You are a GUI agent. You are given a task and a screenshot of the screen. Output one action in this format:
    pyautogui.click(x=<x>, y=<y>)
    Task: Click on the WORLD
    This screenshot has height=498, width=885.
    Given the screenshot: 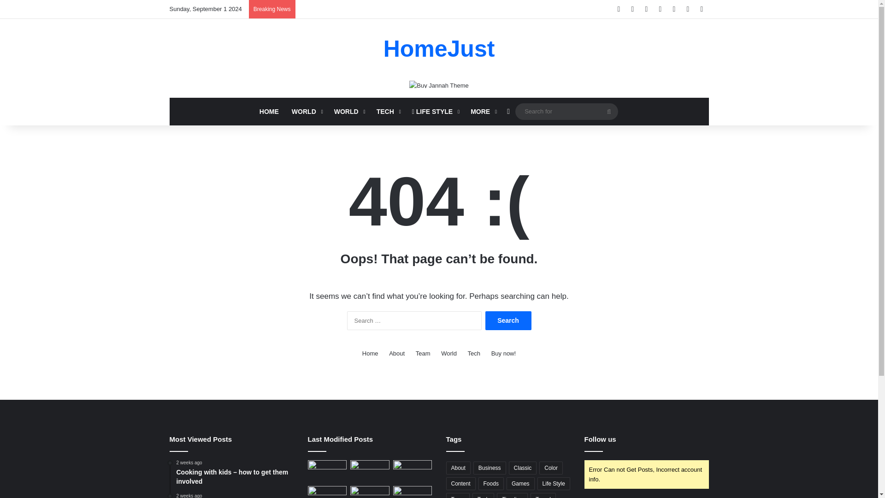 What is the action you would take?
    pyautogui.click(x=306, y=112)
    